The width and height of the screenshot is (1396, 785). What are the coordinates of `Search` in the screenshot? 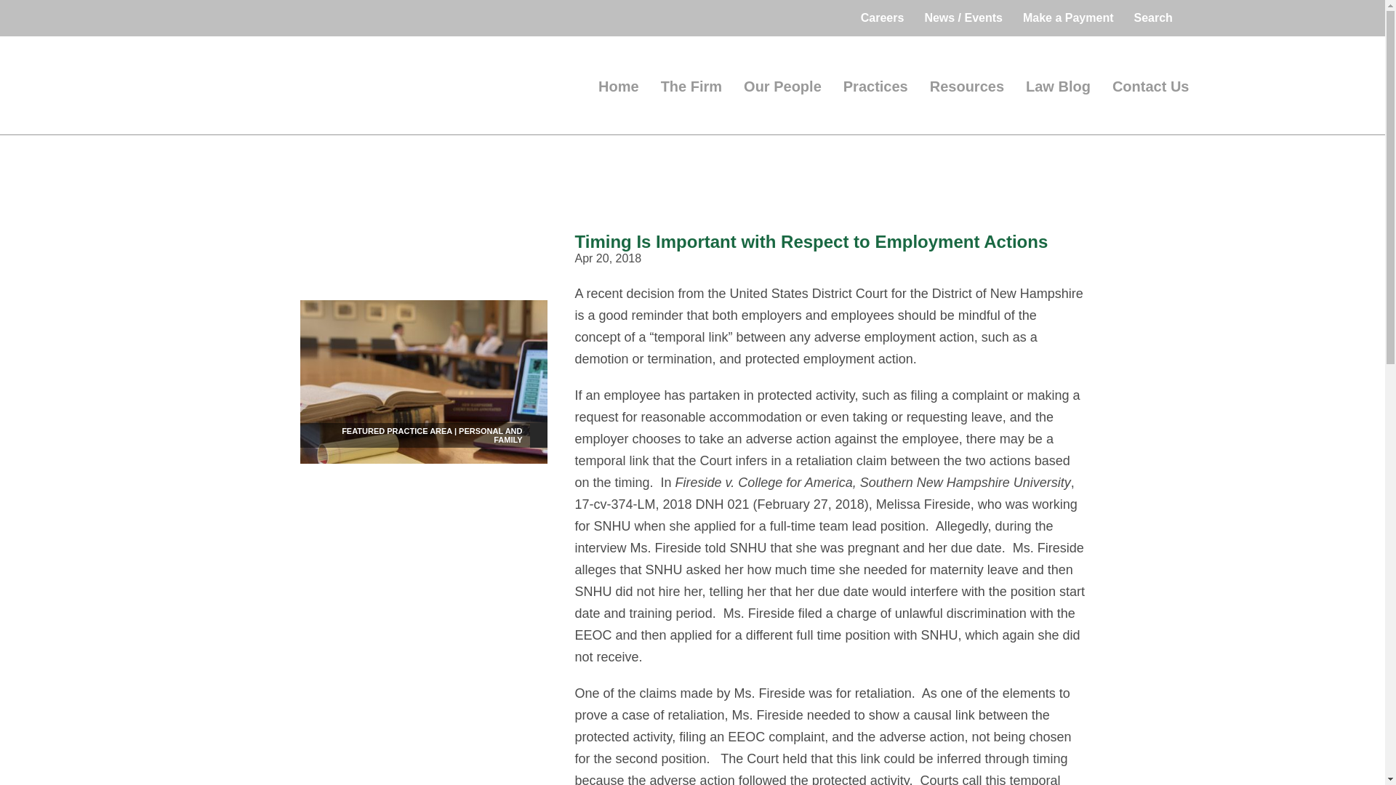 It's located at (1156, 17).